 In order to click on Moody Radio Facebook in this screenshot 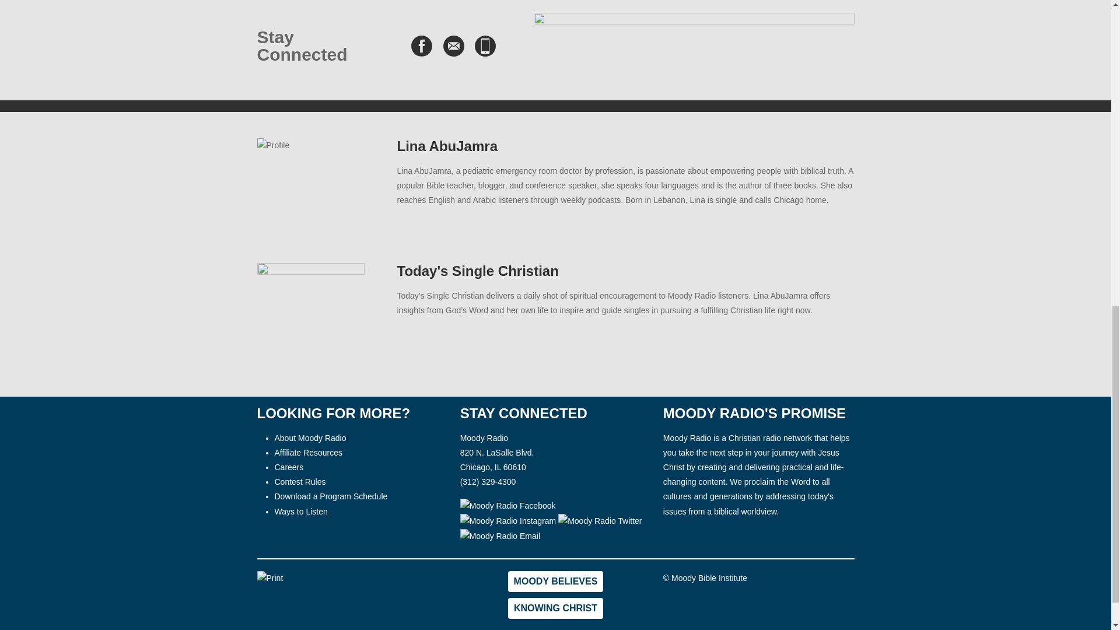, I will do `click(508, 506)`.